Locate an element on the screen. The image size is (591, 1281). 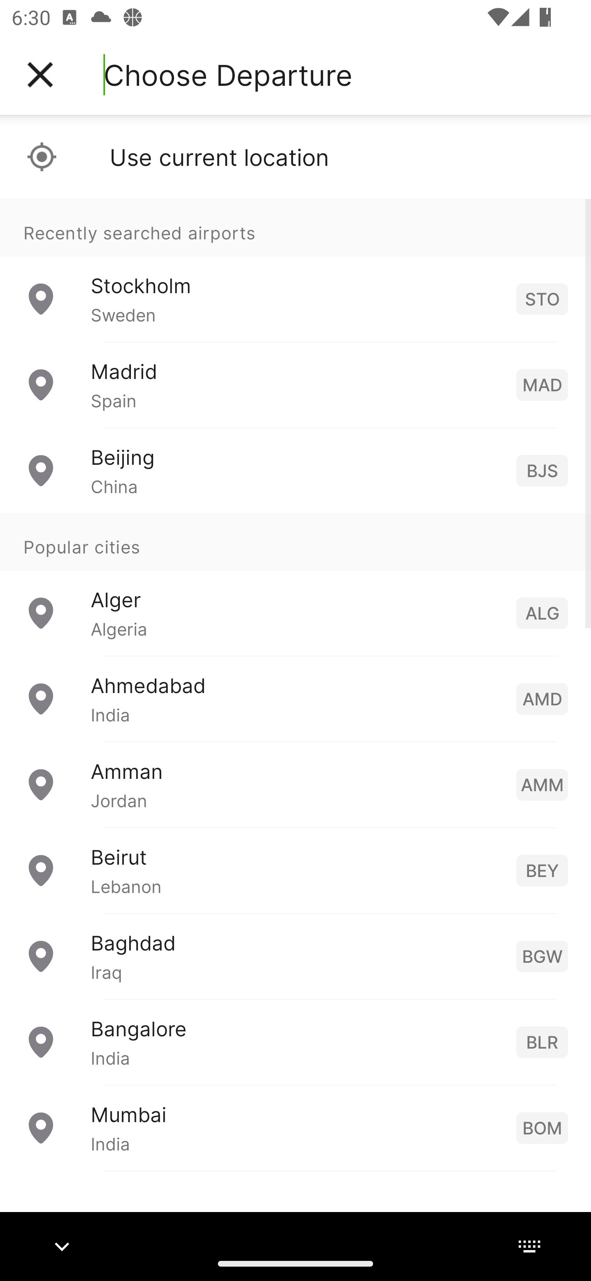
Baghdad Iraq BGW is located at coordinates (295, 956).